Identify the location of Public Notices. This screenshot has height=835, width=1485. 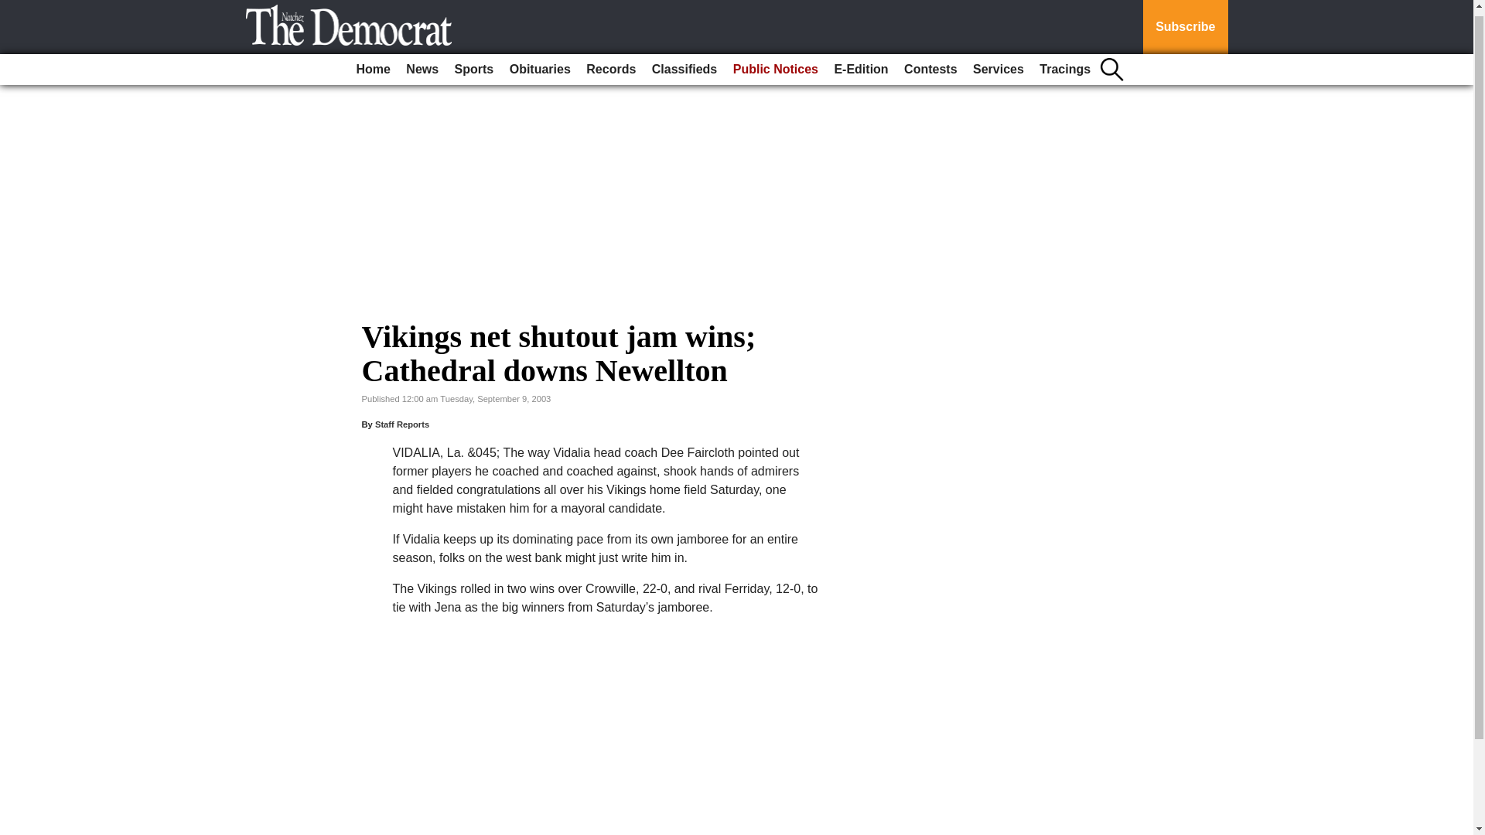
(775, 63).